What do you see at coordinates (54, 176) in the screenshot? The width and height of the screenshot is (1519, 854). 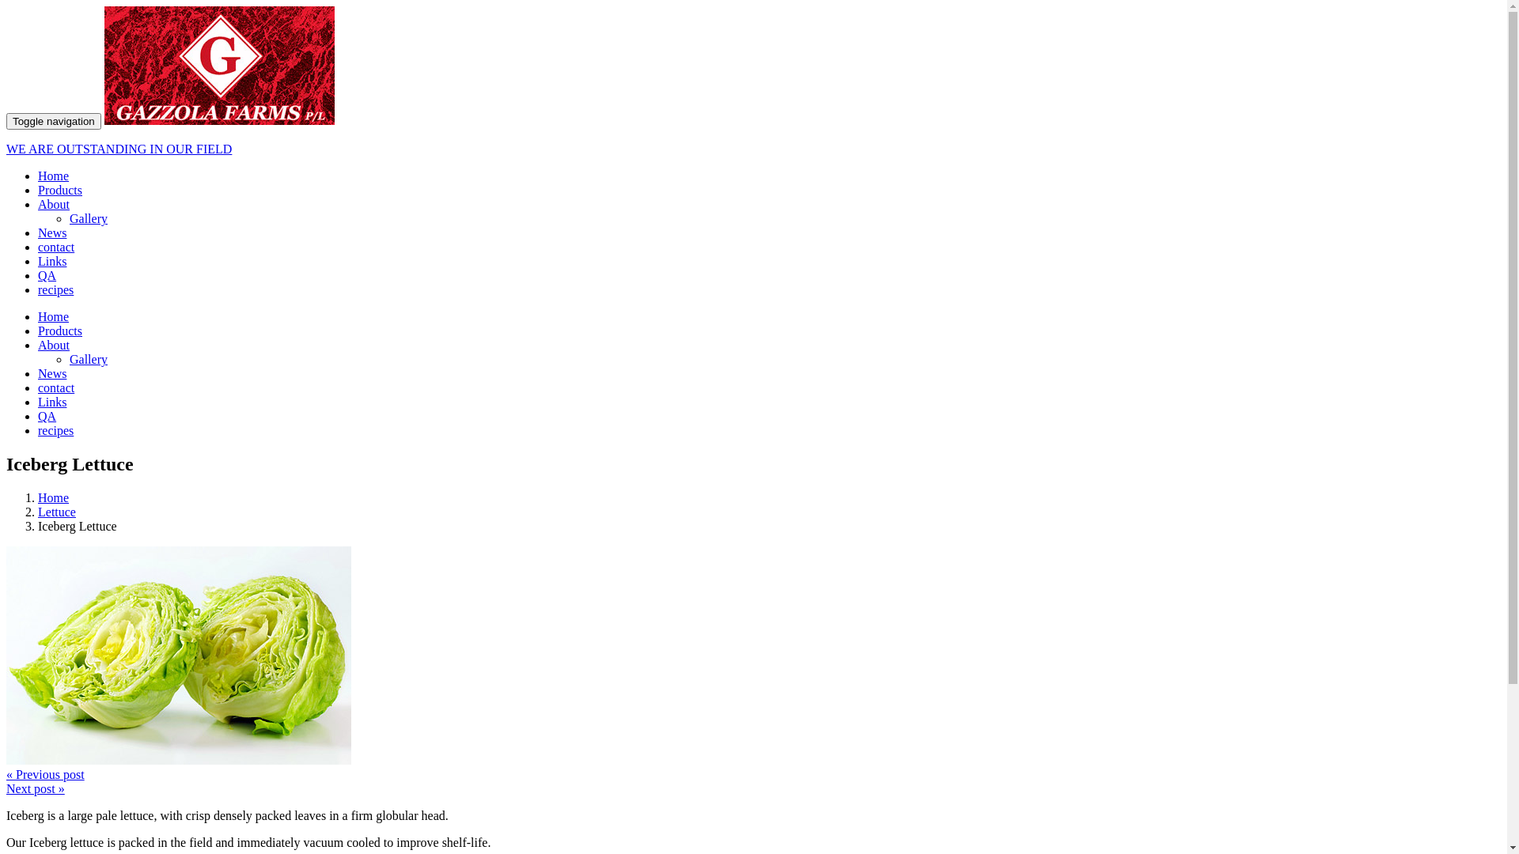 I see `Home` at bounding box center [54, 176].